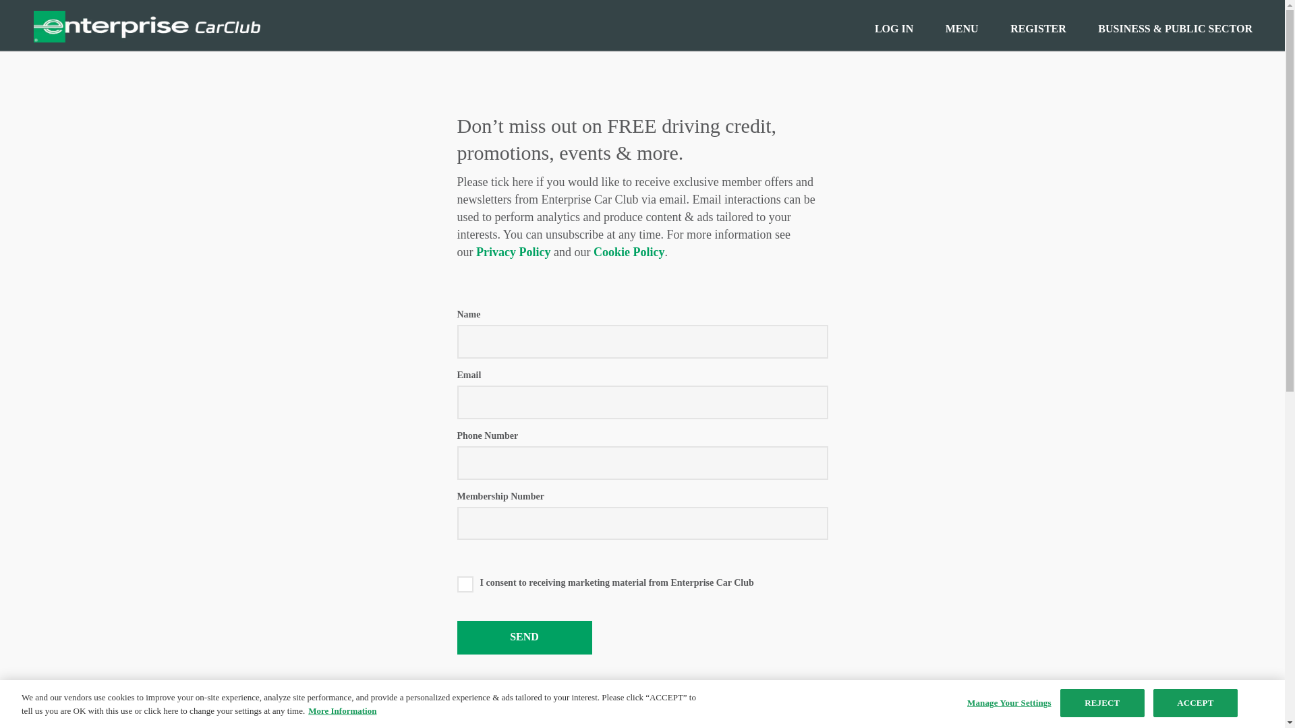 Image resolution: width=1295 pixels, height=728 pixels. Describe the element at coordinates (513, 252) in the screenshot. I see `Privacy Policy` at that location.